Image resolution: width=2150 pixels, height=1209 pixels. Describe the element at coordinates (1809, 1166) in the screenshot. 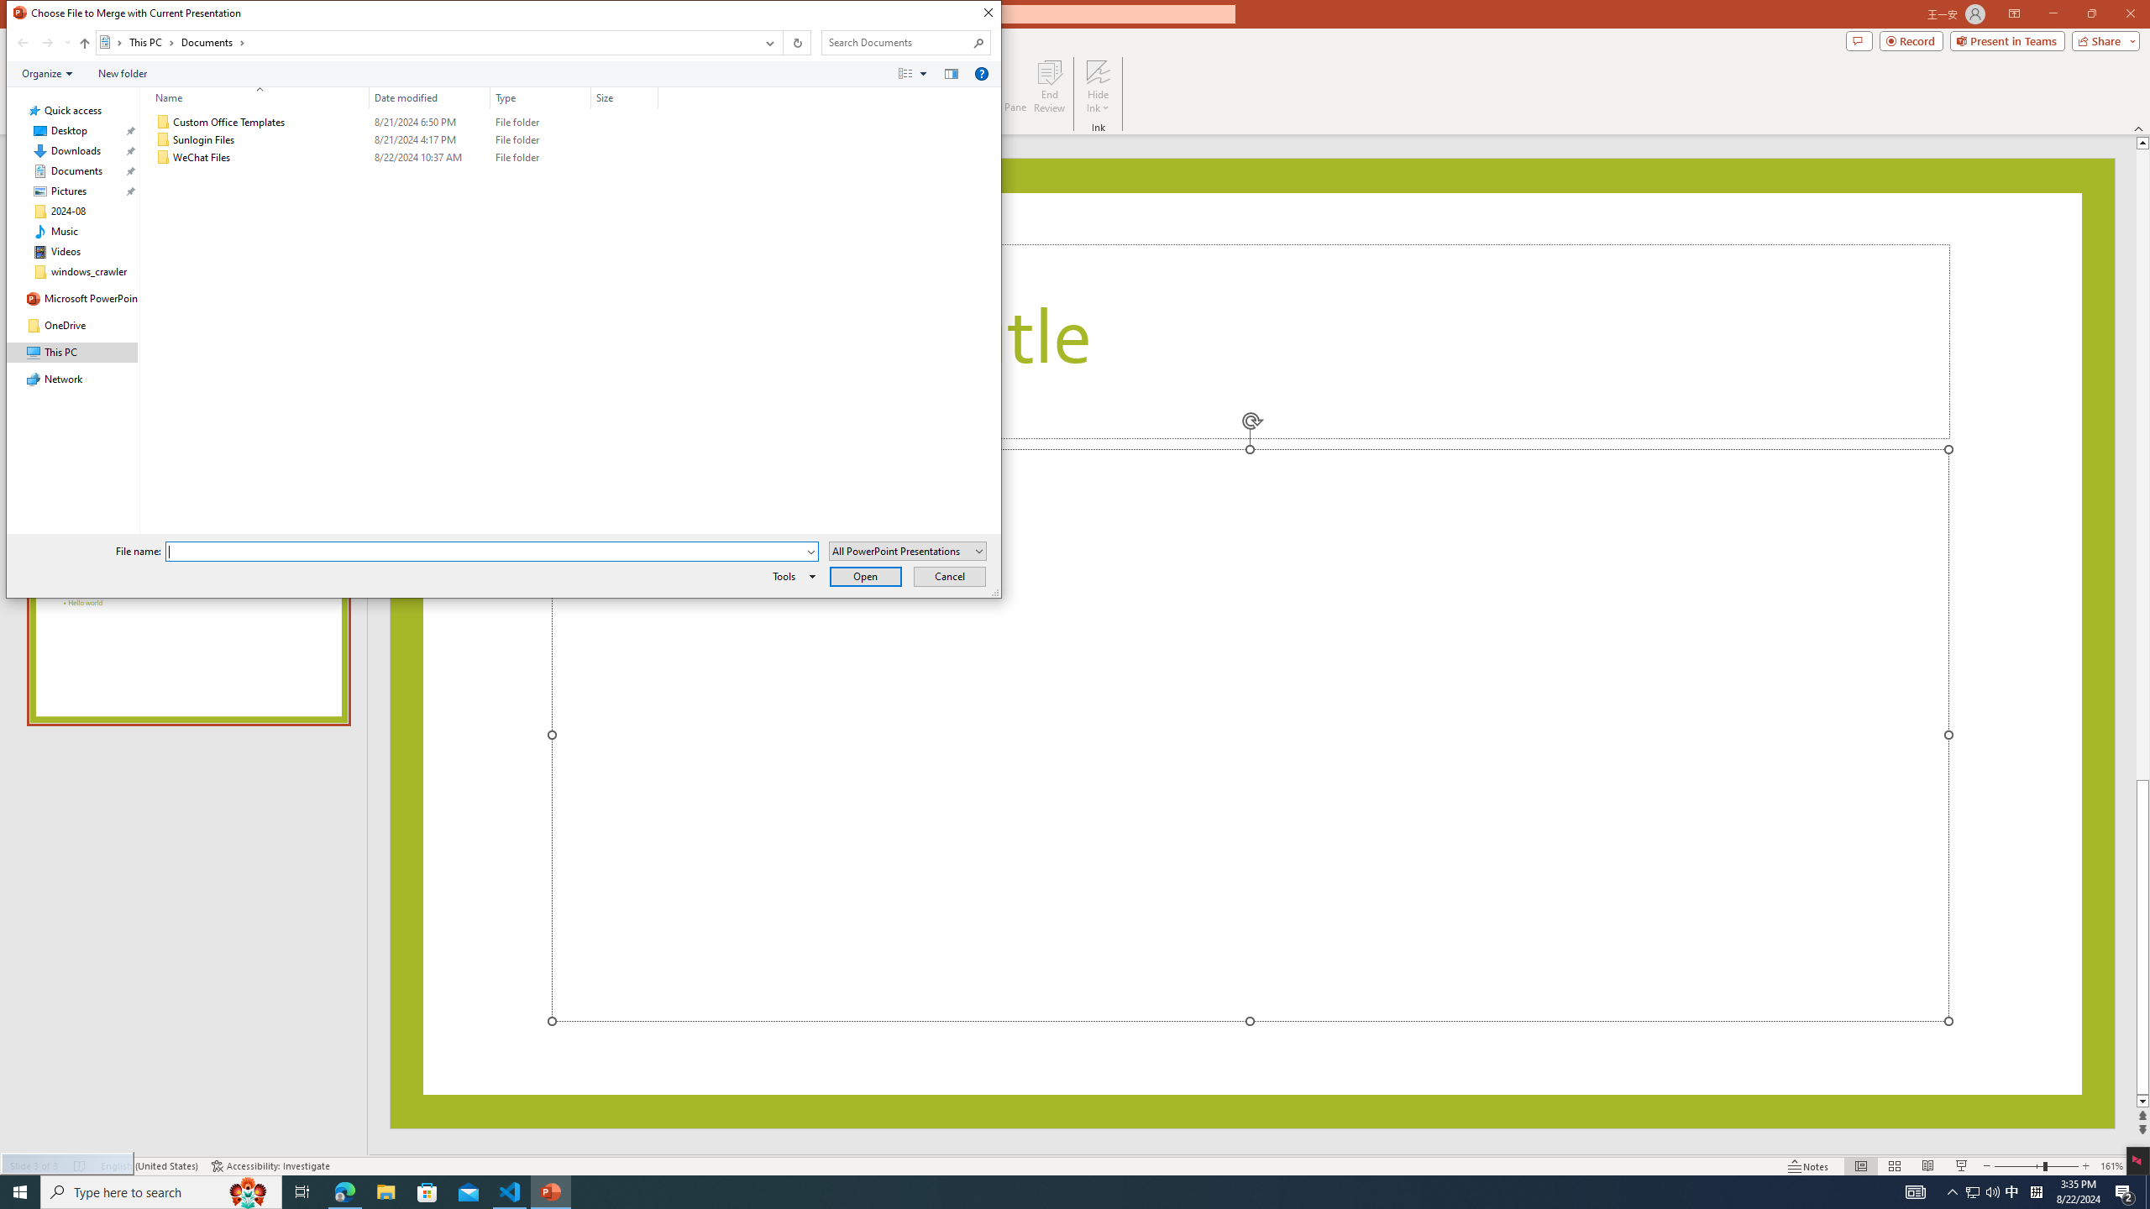

I see `Notes ` at that location.